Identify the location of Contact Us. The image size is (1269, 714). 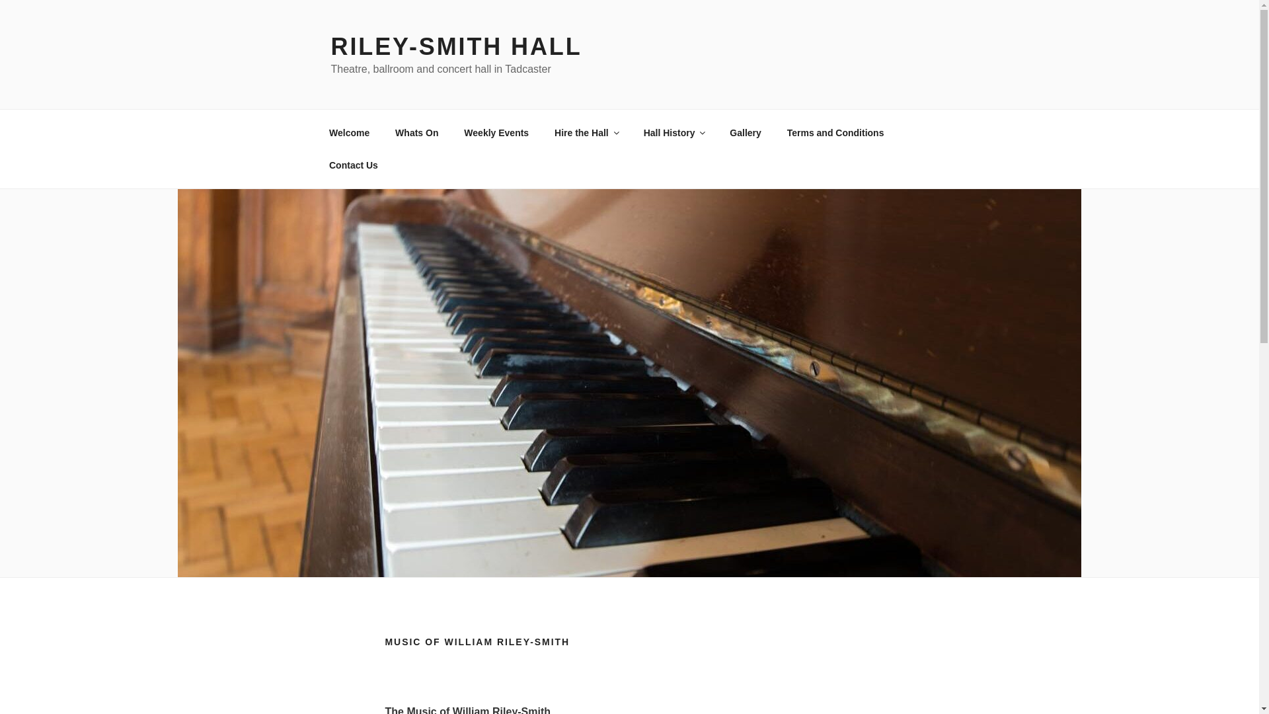
(353, 165).